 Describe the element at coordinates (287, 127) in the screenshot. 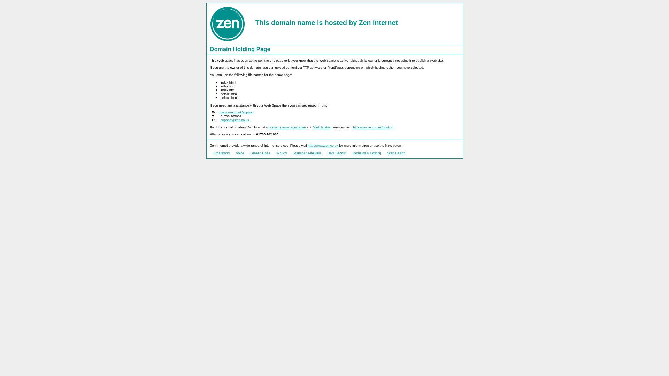

I see `domain name registration` at that location.